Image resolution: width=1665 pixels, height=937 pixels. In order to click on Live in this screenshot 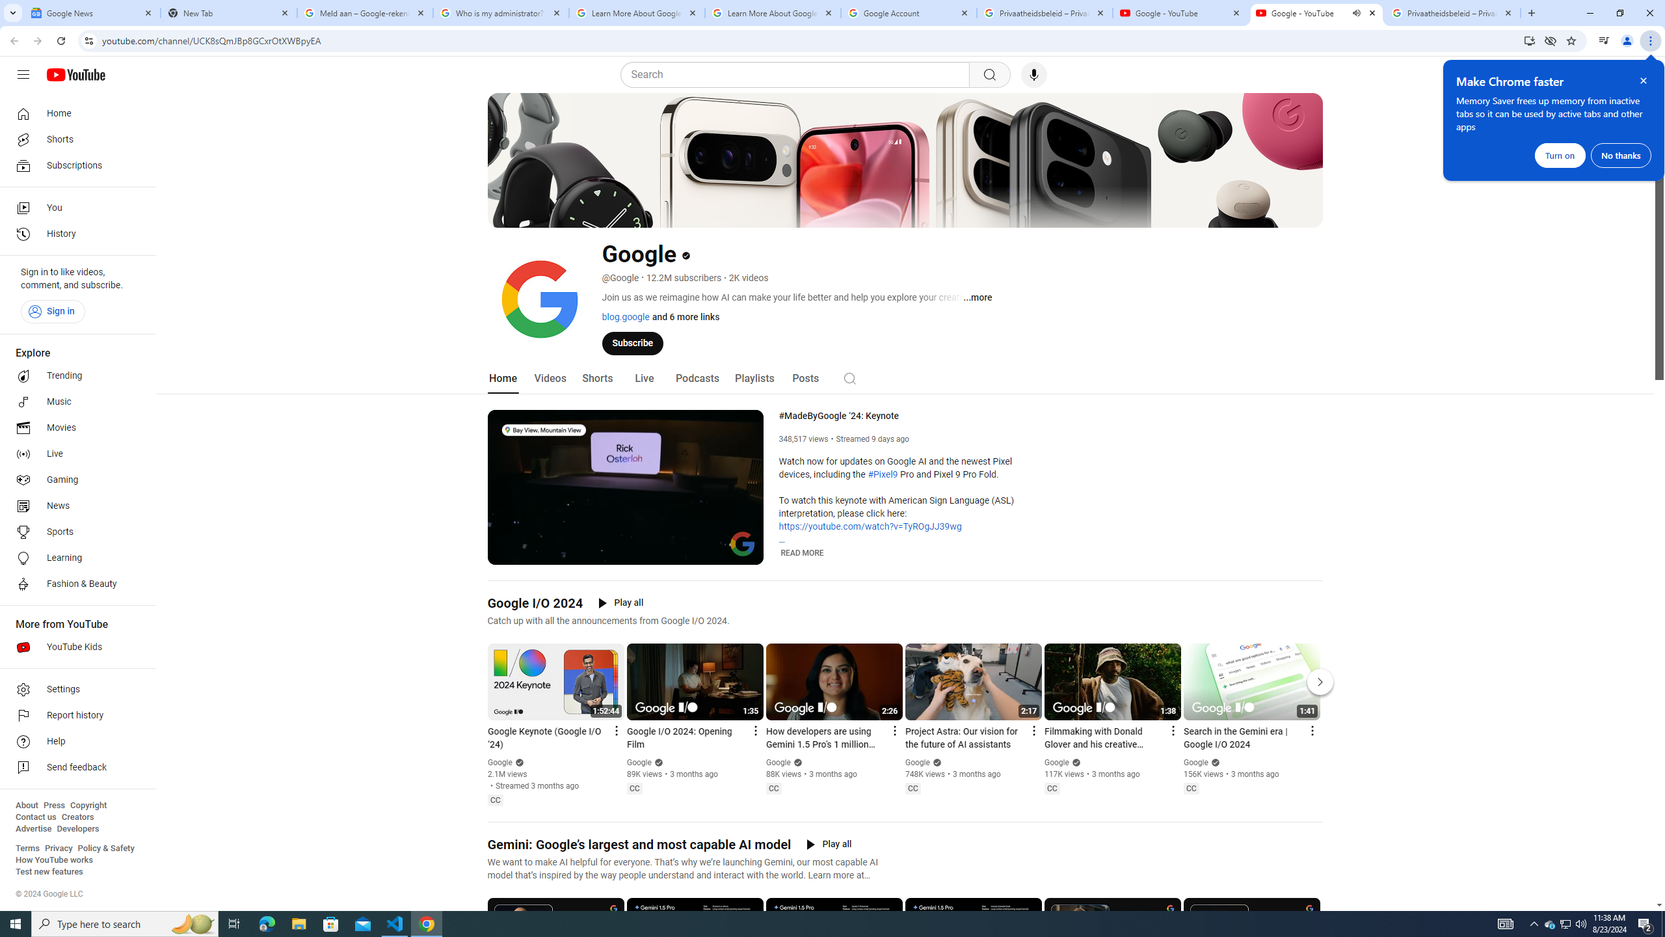, I will do `click(74, 454)`.